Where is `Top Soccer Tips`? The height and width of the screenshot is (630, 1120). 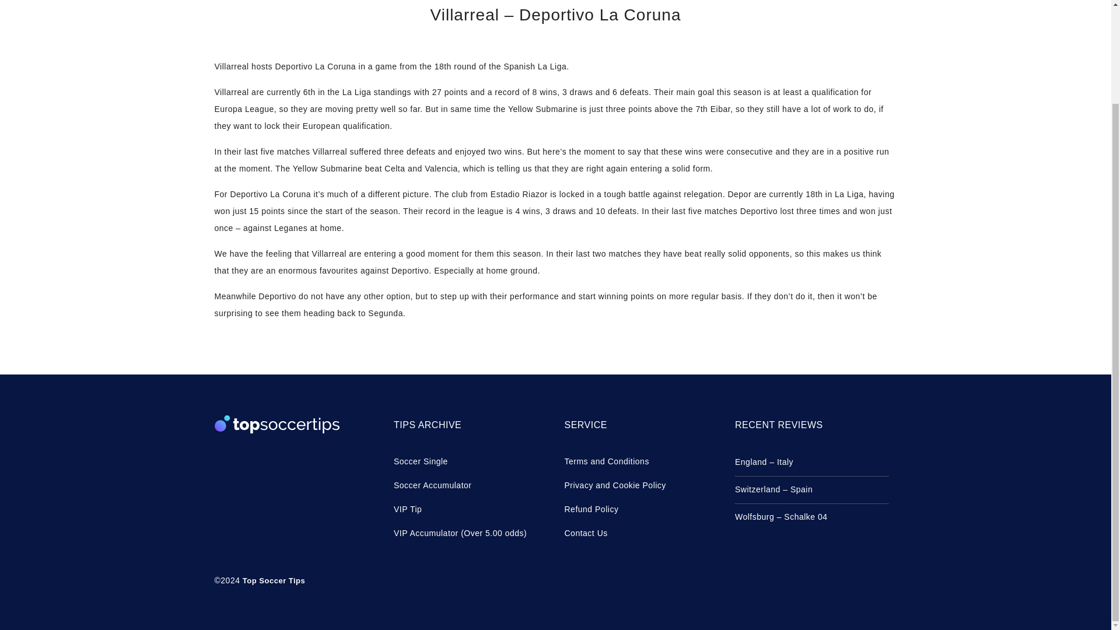 Top Soccer Tips is located at coordinates (274, 581).